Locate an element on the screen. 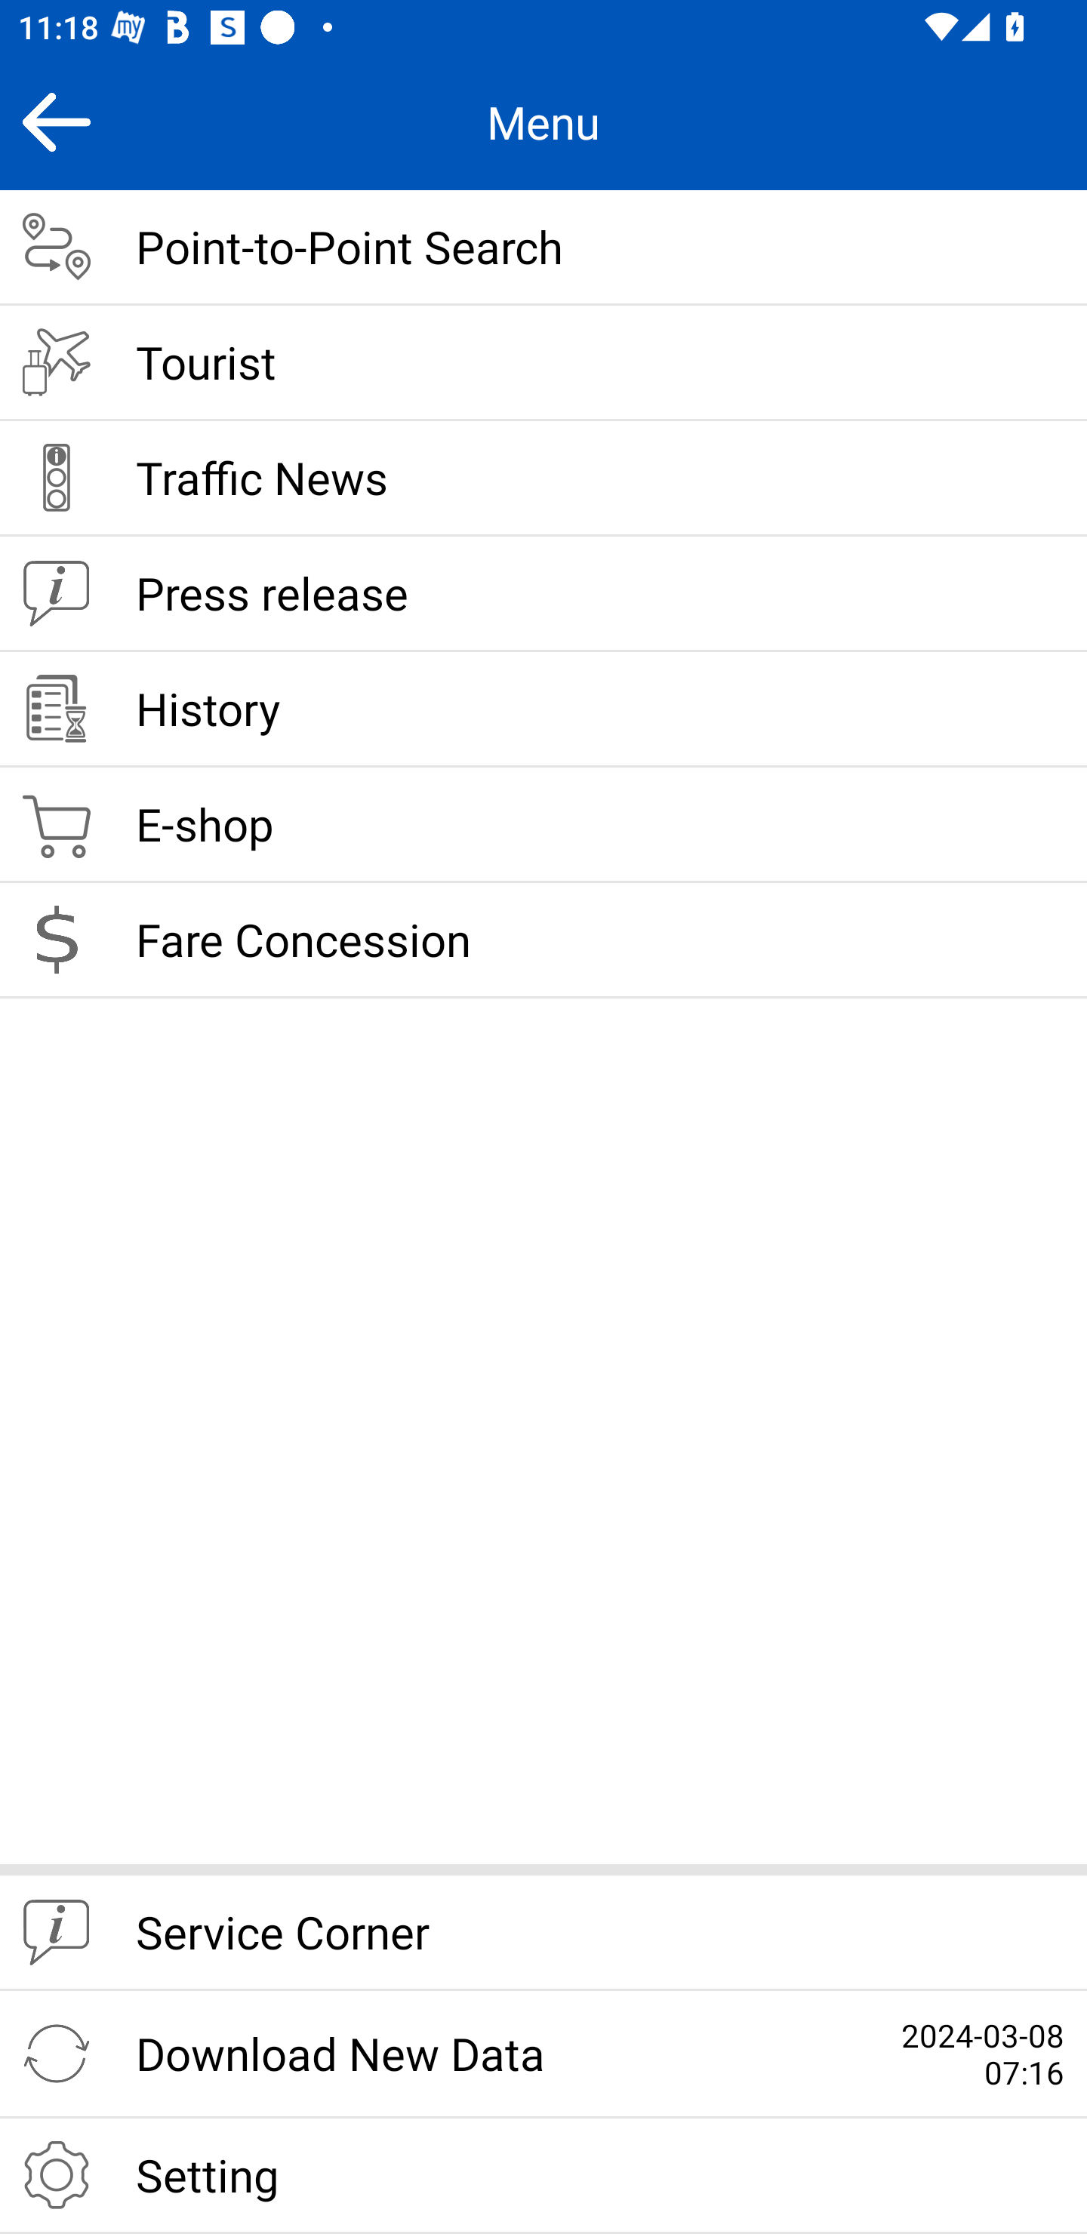 This screenshot has width=1087, height=2234. Press release is located at coordinates (543, 594).